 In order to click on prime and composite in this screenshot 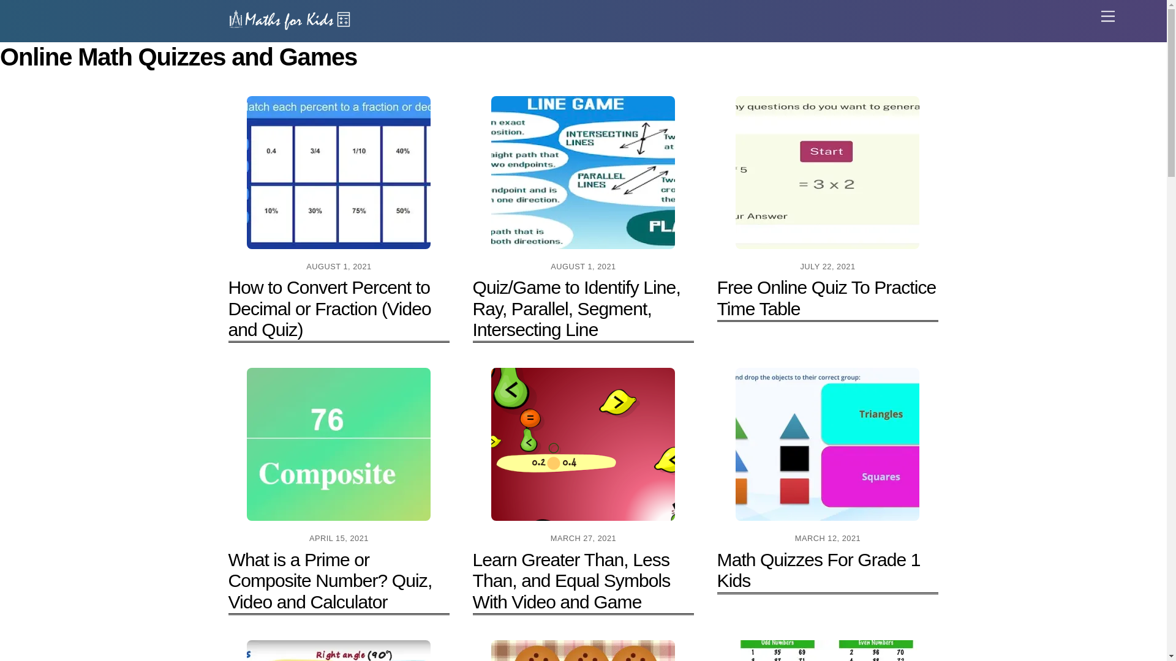, I will do `click(338, 444)`.